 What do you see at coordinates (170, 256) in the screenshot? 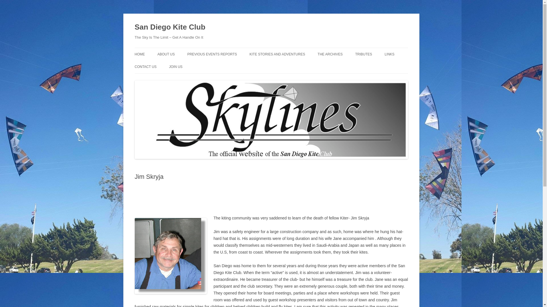
I see `Jim Skryja` at bounding box center [170, 256].